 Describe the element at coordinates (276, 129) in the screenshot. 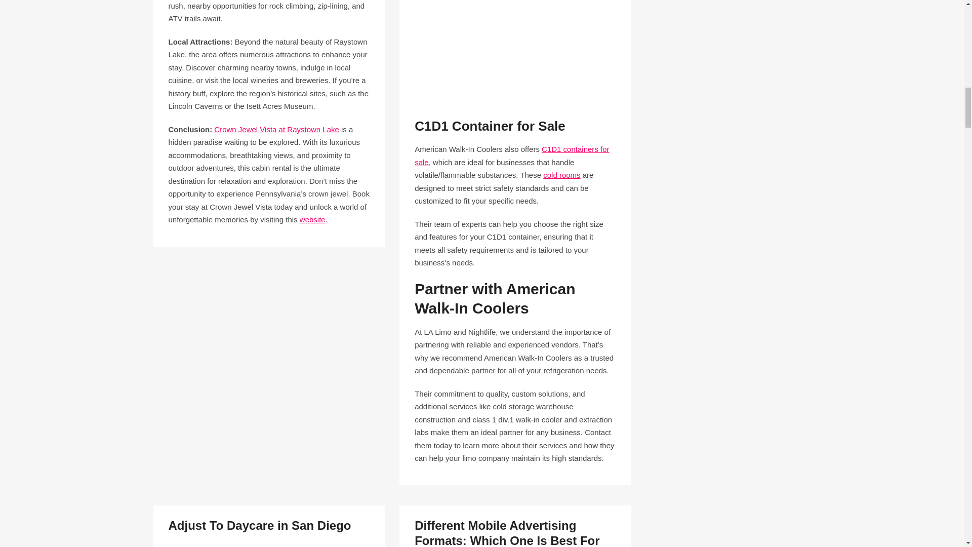

I see `Crown Jewel Vista at Raystown Lake` at that location.